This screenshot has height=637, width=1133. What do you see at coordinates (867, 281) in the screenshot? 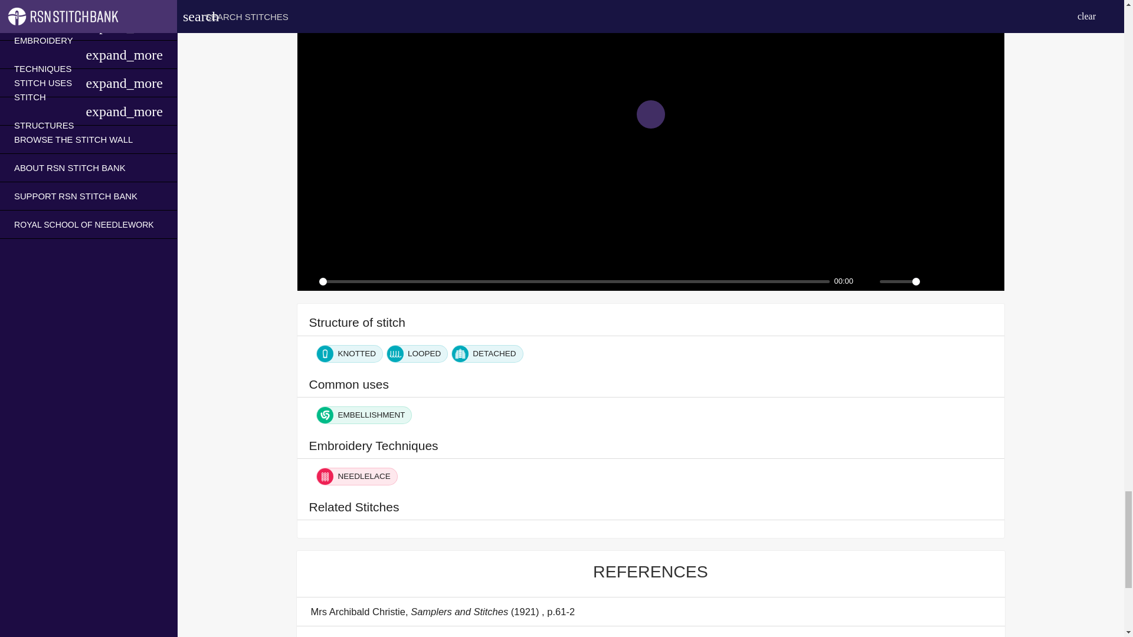
I see `Unmute` at bounding box center [867, 281].